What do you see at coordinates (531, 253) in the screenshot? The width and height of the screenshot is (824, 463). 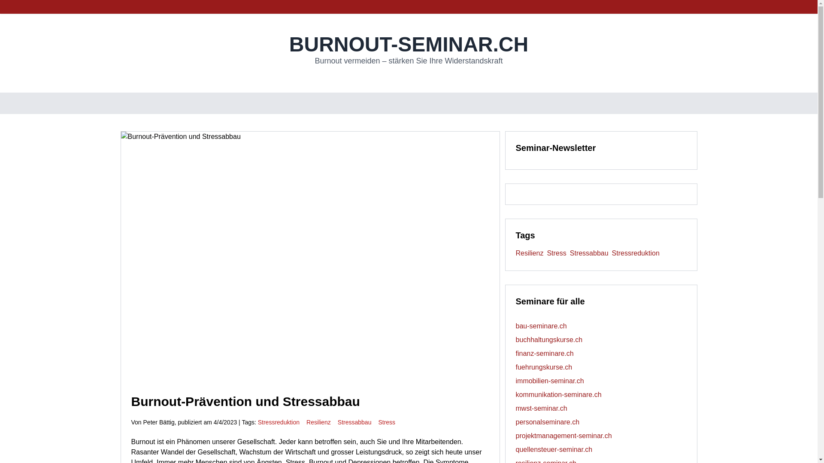 I see `Resilienz` at bounding box center [531, 253].